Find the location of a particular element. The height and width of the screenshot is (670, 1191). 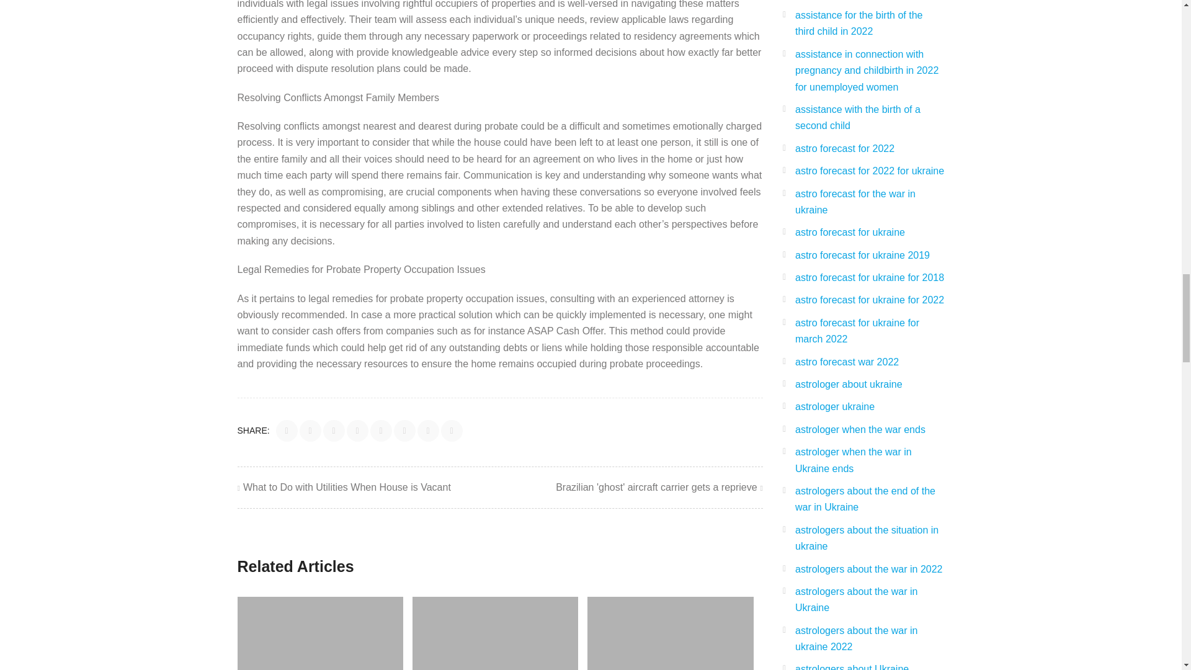

Share on Twitter is located at coordinates (310, 431).